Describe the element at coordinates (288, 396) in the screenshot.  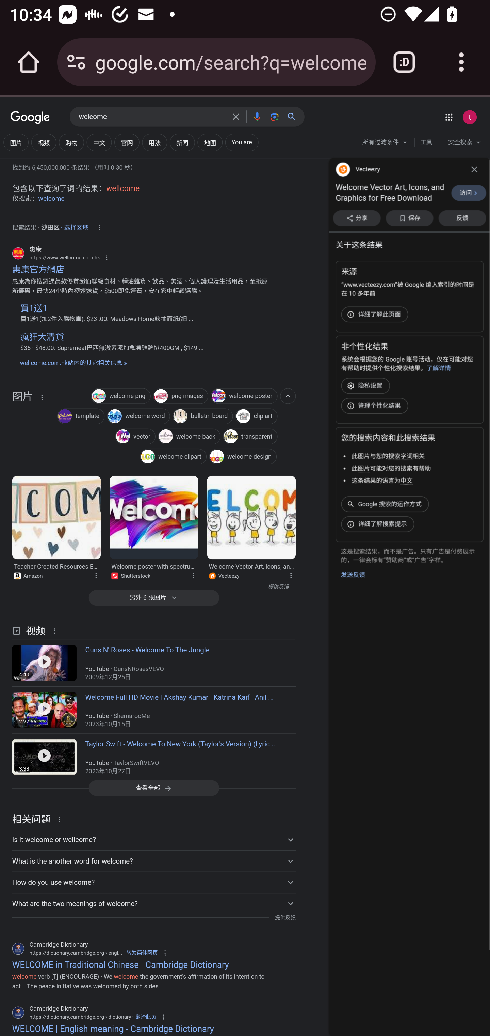
I see `按功能过滤` at that location.